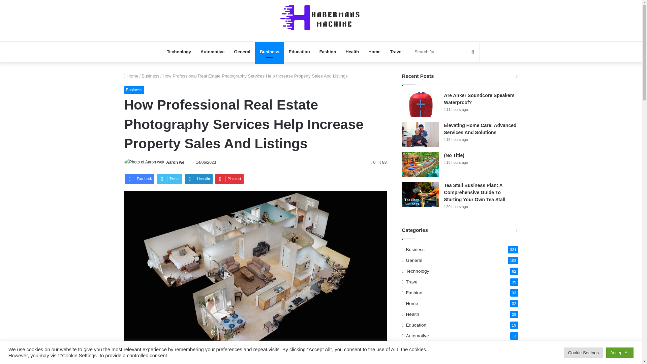 The width and height of the screenshot is (647, 364). I want to click on Pinterest, so click(229, 179).